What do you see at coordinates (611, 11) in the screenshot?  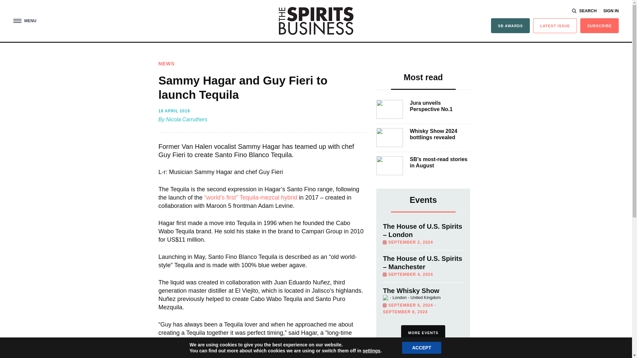 I see `SIGN IN` at bounding box center [611, 11].